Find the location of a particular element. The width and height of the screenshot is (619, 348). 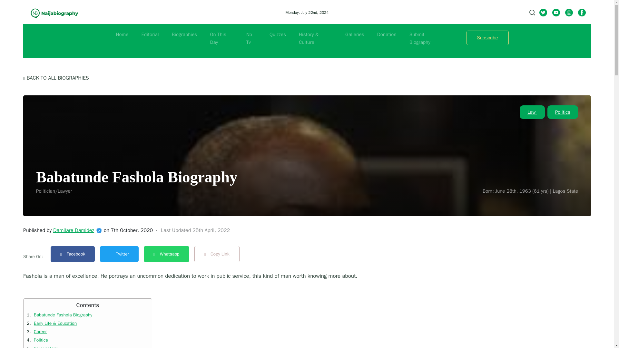

Politics is located at coordinates (563, 112).